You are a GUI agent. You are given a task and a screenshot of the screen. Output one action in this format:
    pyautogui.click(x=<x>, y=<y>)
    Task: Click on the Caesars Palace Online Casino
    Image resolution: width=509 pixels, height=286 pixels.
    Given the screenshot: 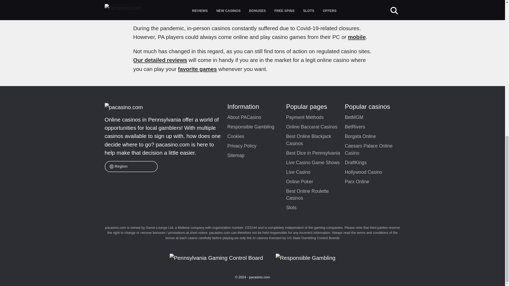 What is the action you would take?
    pyautogui.click(x=374, y=149)
    